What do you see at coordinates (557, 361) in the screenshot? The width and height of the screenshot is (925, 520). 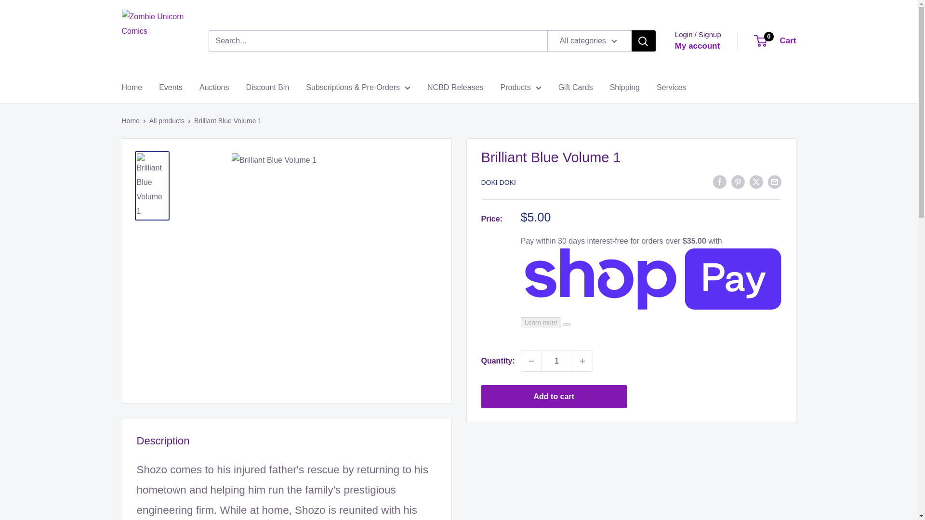 I see `Events` at bounding box center [557, 361].